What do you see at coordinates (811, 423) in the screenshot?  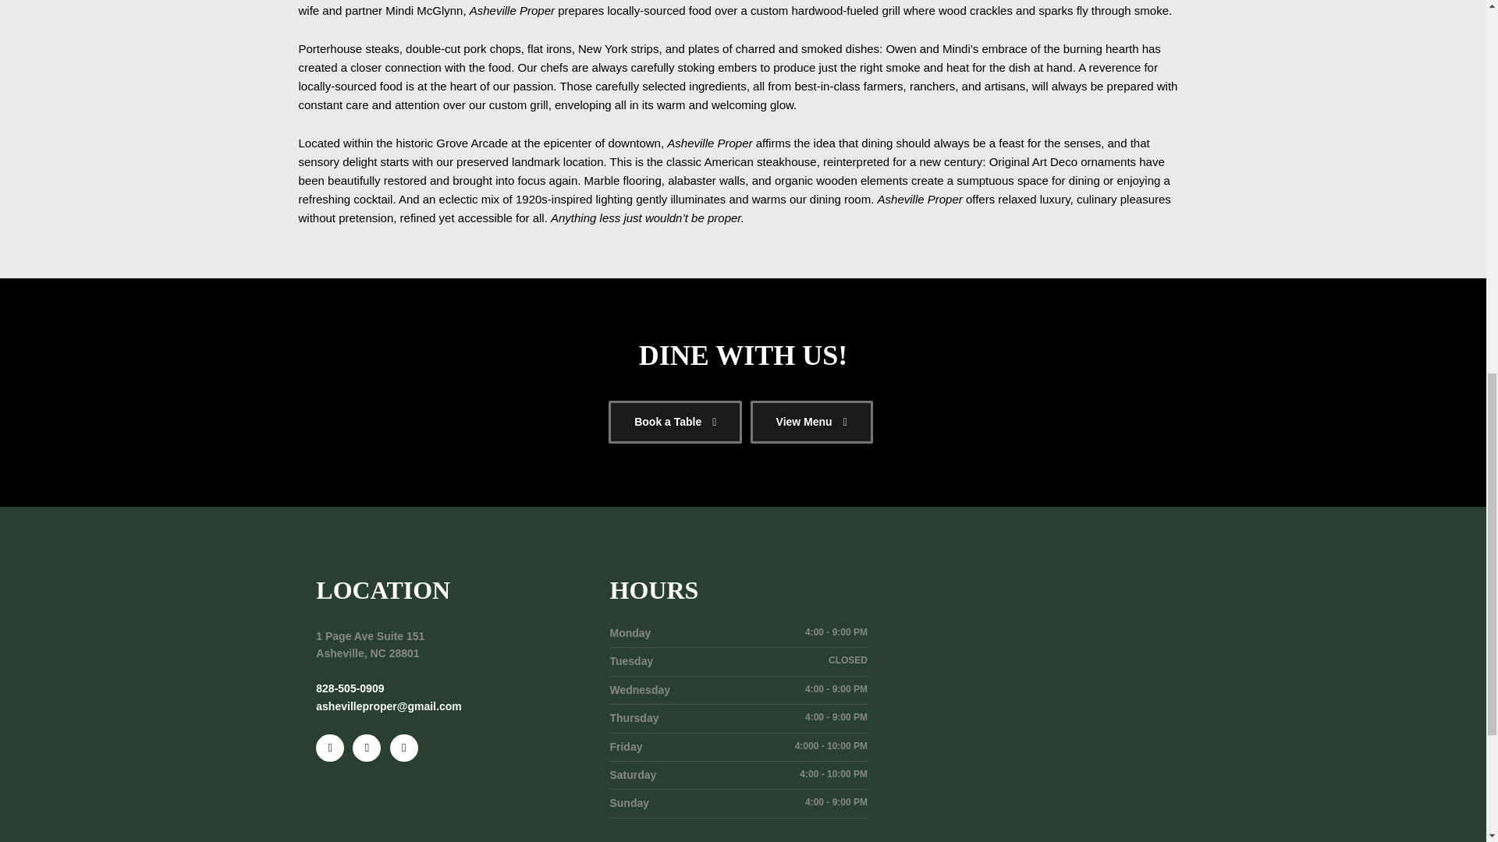 I see `View Menu` at bounding box center [811, 423].